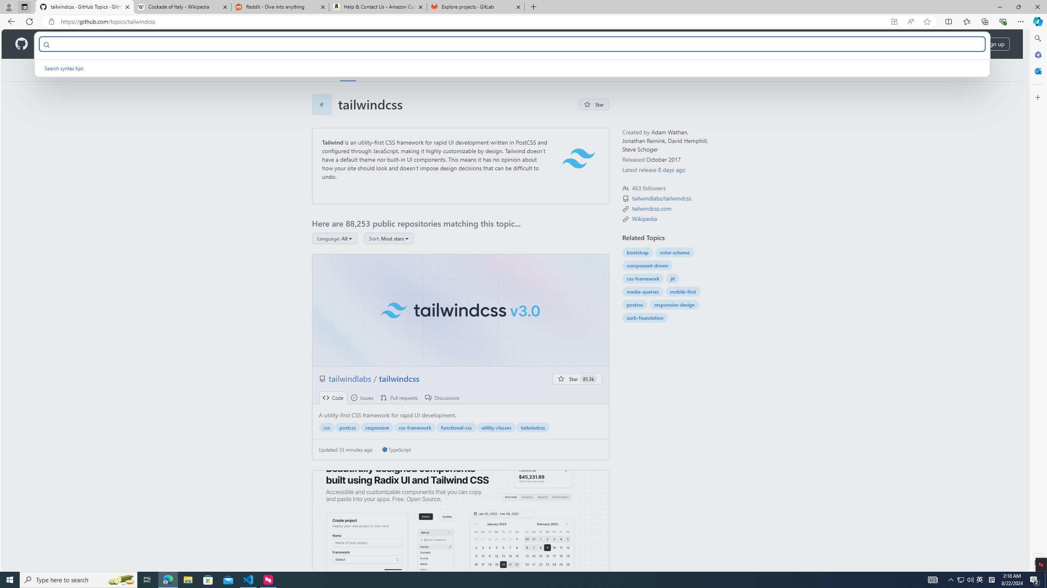 This screenshot has width=1047, height=588. Describe the element at coordinates (643, 278) in the screenshot. I see `css-framework` at that location.